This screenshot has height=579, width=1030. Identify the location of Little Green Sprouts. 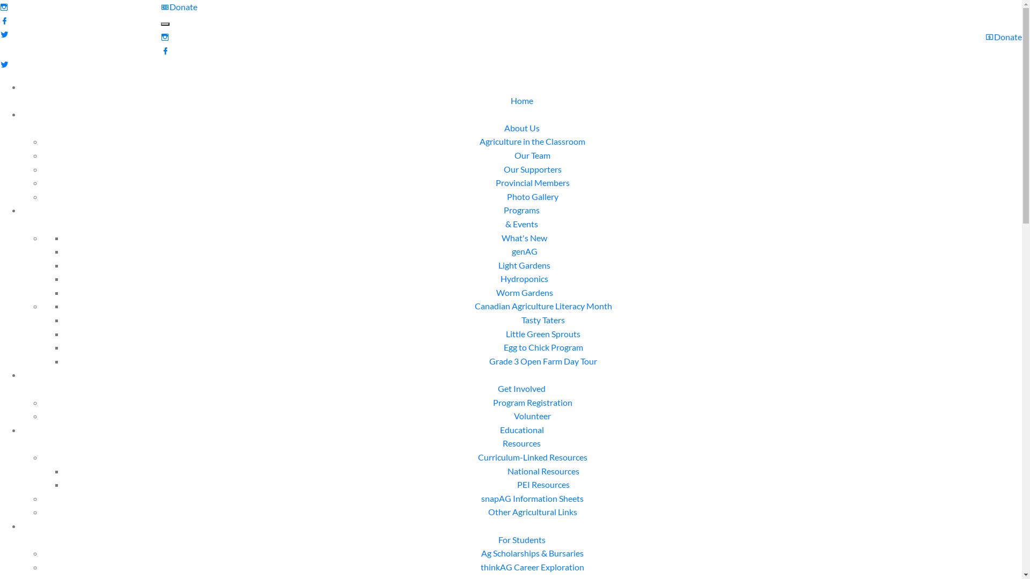
(543, 333).